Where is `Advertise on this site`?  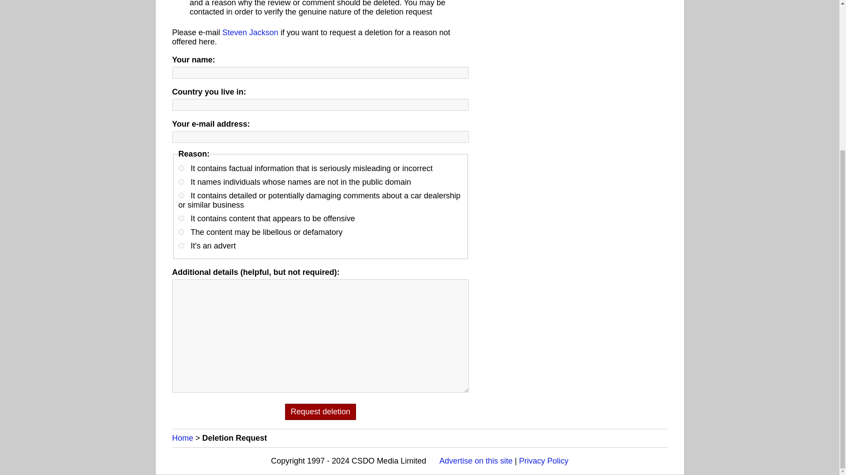 Advertise on this site is located at coordinates (476, 461).